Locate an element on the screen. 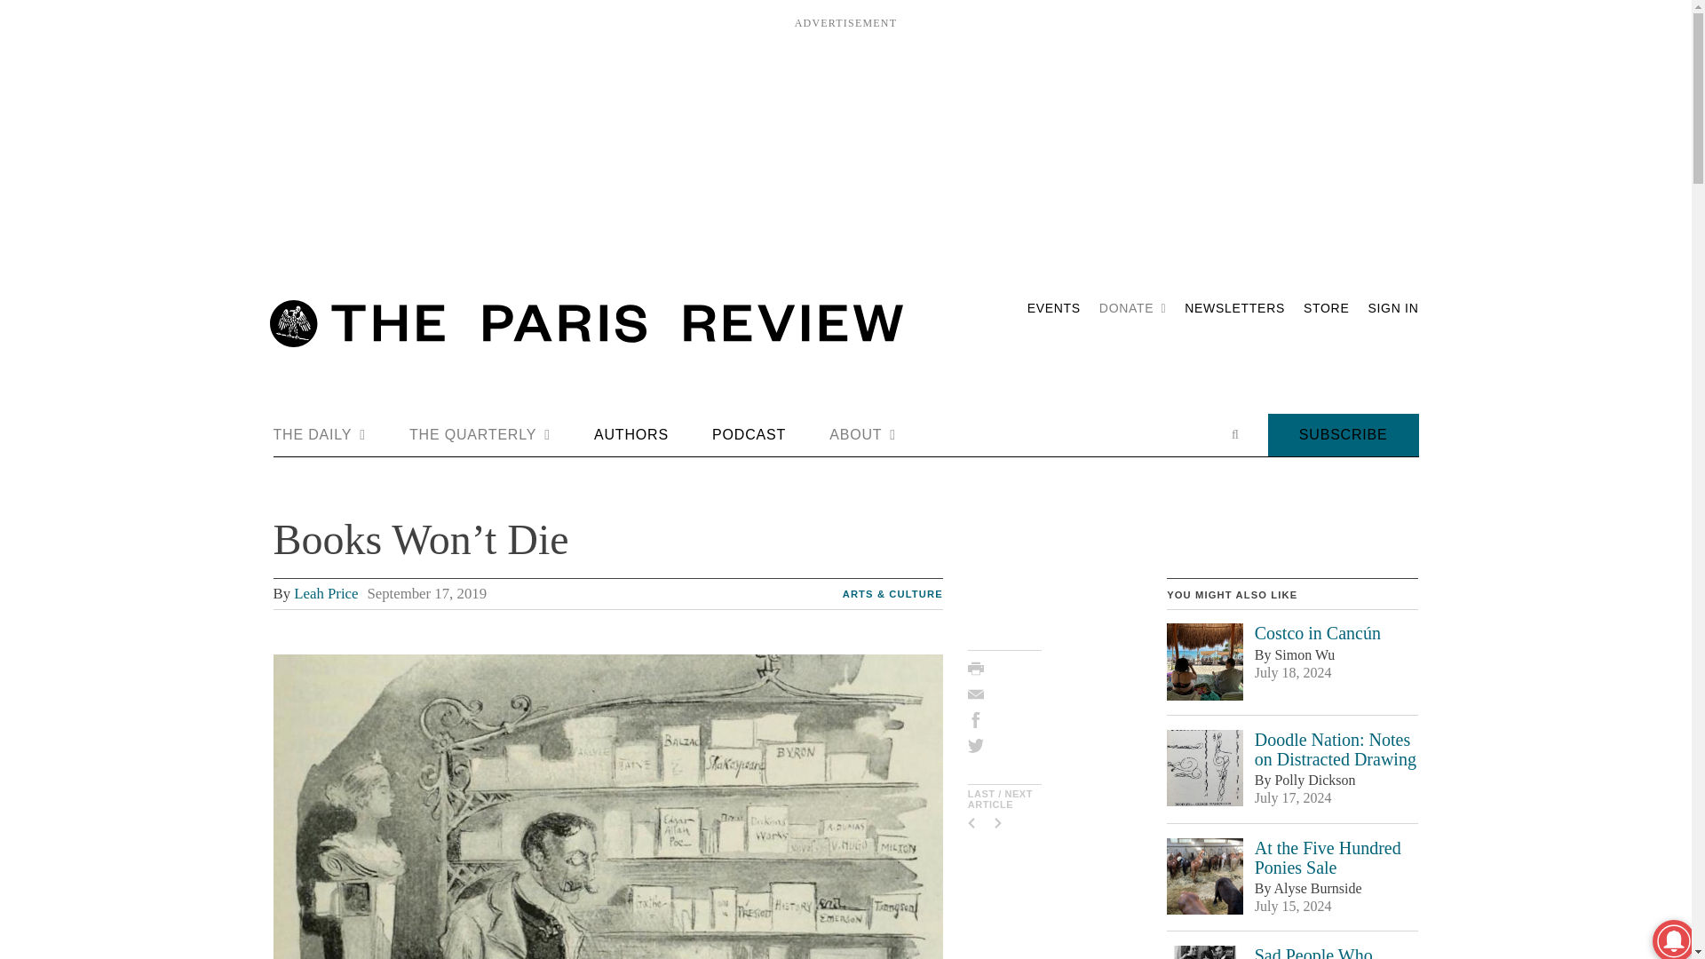 Image resolution: width=1705 pixels, height=959 pixels. THE DAILY is located at coordinates (320, 435).